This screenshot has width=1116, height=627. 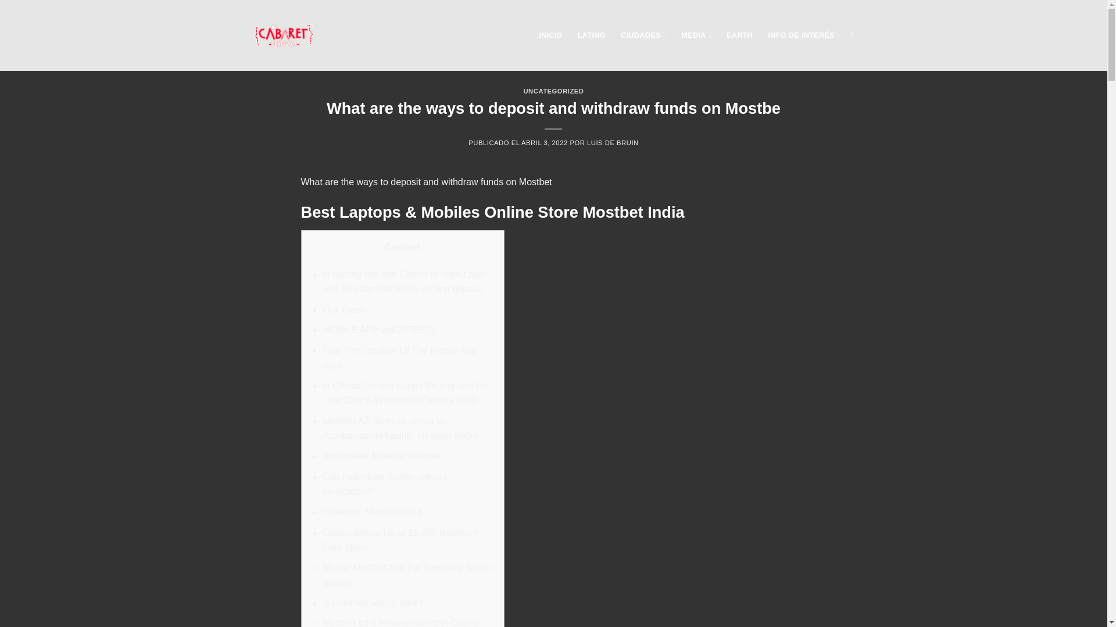 What do you see at coordinates (613, 142) in the screenshot?
I see `LUIS DE BRUIN` at bounding box center [613, 142].